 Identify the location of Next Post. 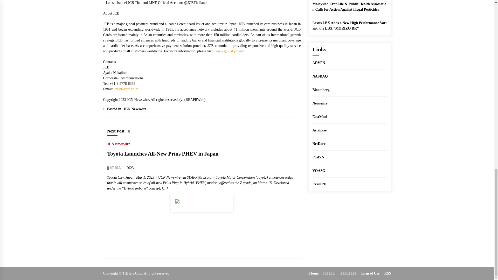
(118, 131).